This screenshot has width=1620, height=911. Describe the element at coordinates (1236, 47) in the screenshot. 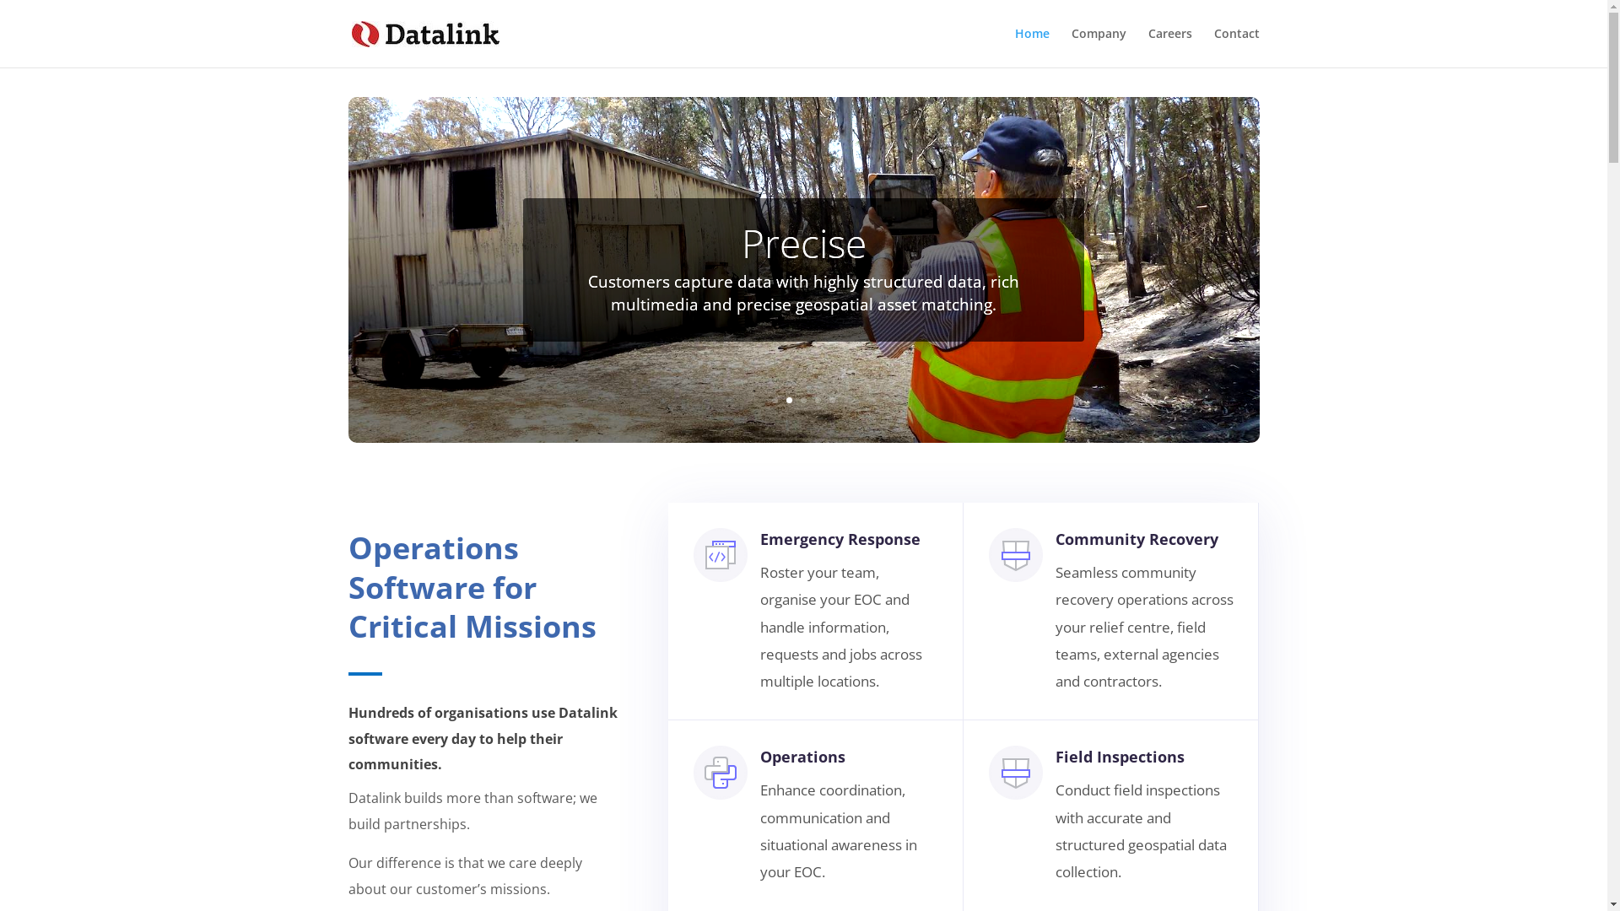

I see `Contact` at that location.